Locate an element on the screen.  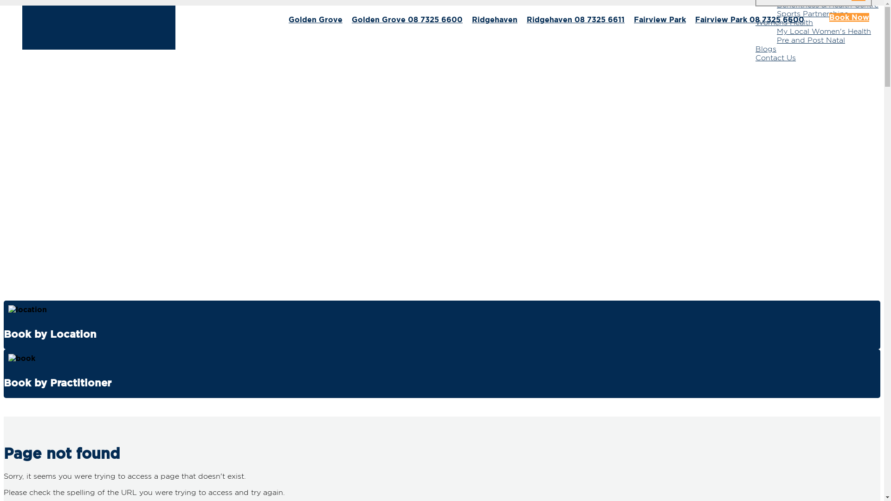
Benefitness & Health Centre is located at coordinates (828, 5).